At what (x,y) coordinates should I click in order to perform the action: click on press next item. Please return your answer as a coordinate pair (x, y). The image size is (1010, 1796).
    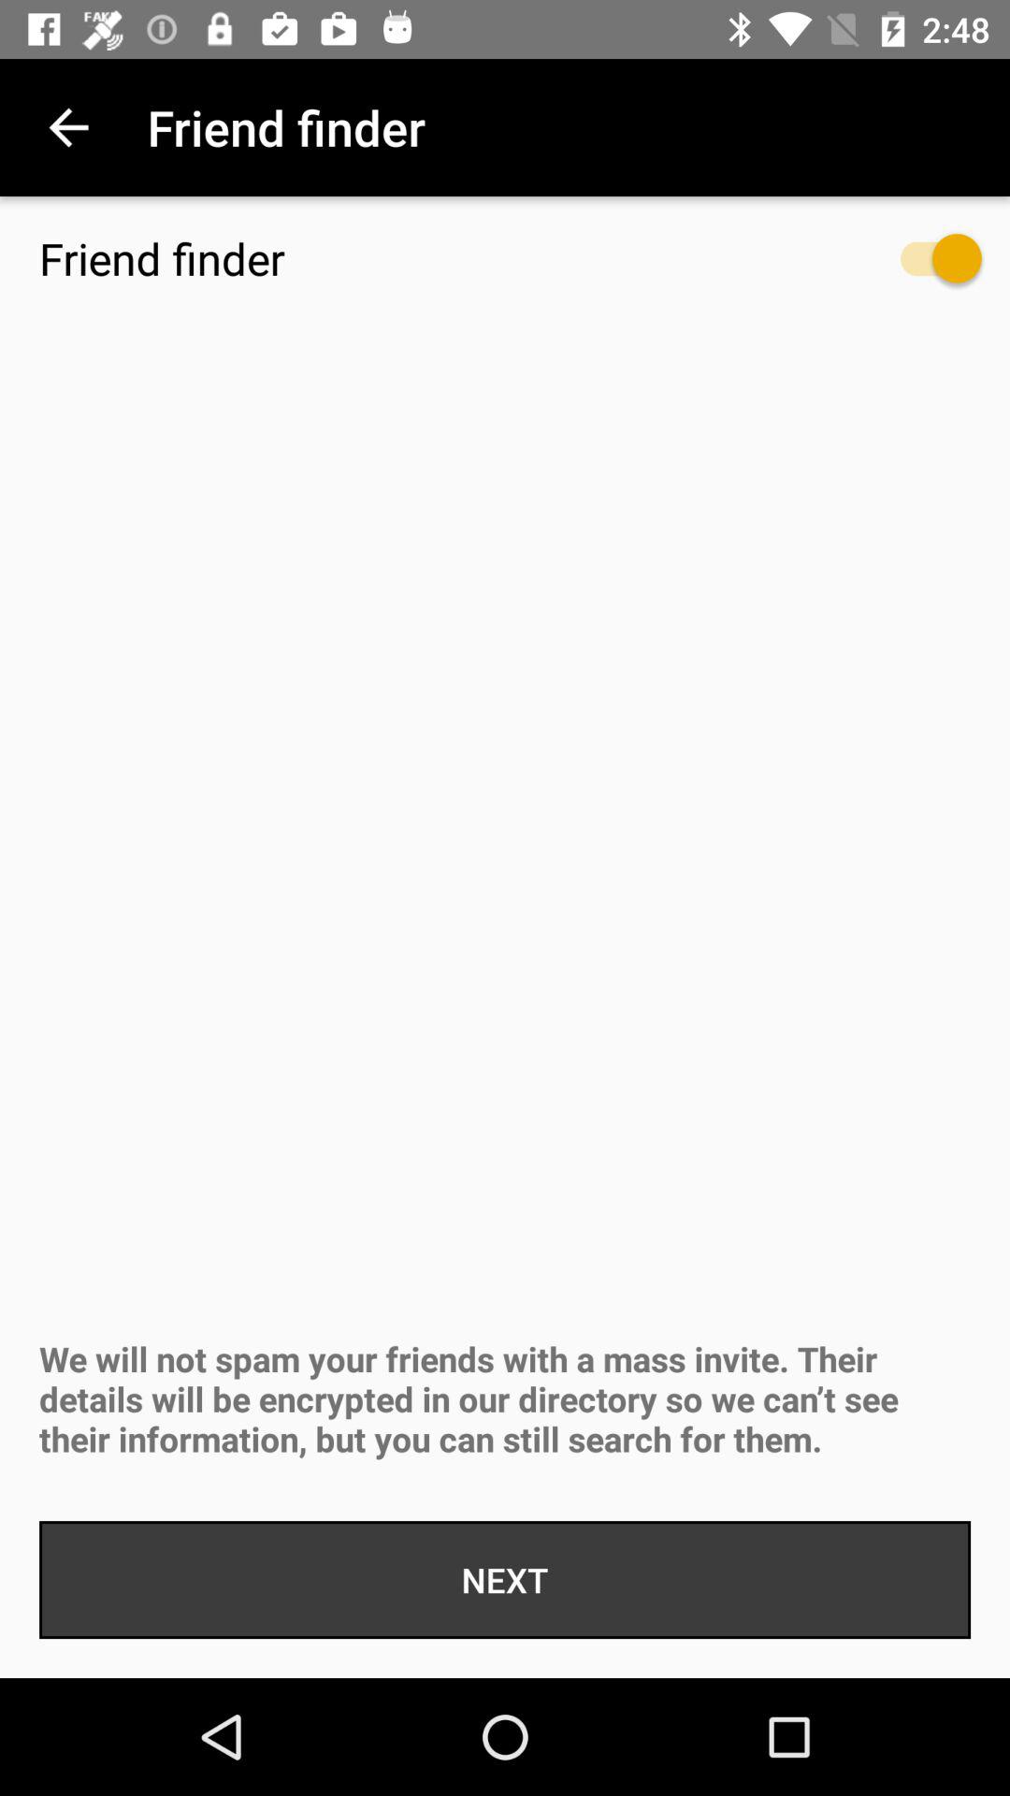
    Looking at the image, I should click on (505, 1580).